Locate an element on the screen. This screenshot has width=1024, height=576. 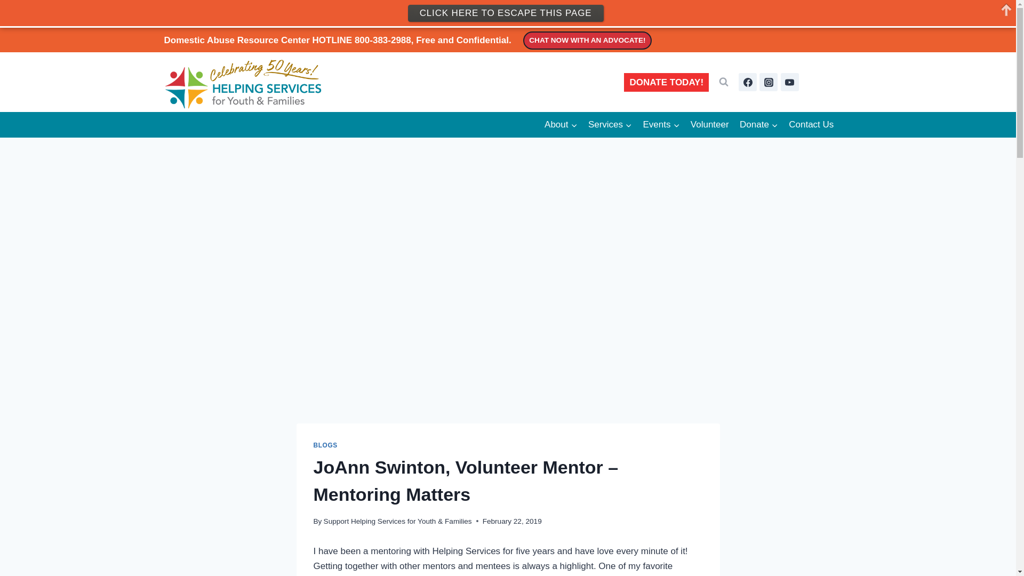
Events is located at coordinates (661, 125).